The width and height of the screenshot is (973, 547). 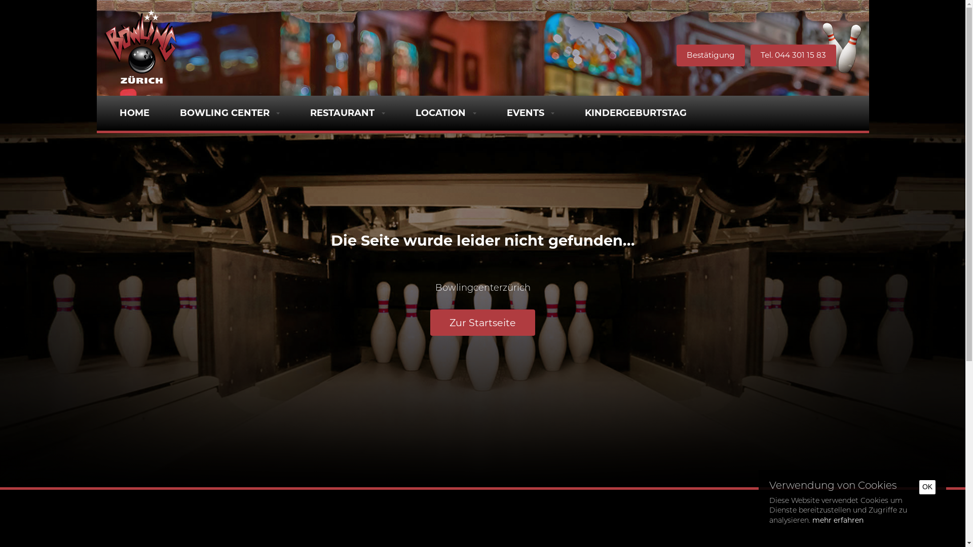 What do you see at coordinates (230, 113) in the screenshot?
I see `BOWLING CENTER` at bounding box center [230, 113].